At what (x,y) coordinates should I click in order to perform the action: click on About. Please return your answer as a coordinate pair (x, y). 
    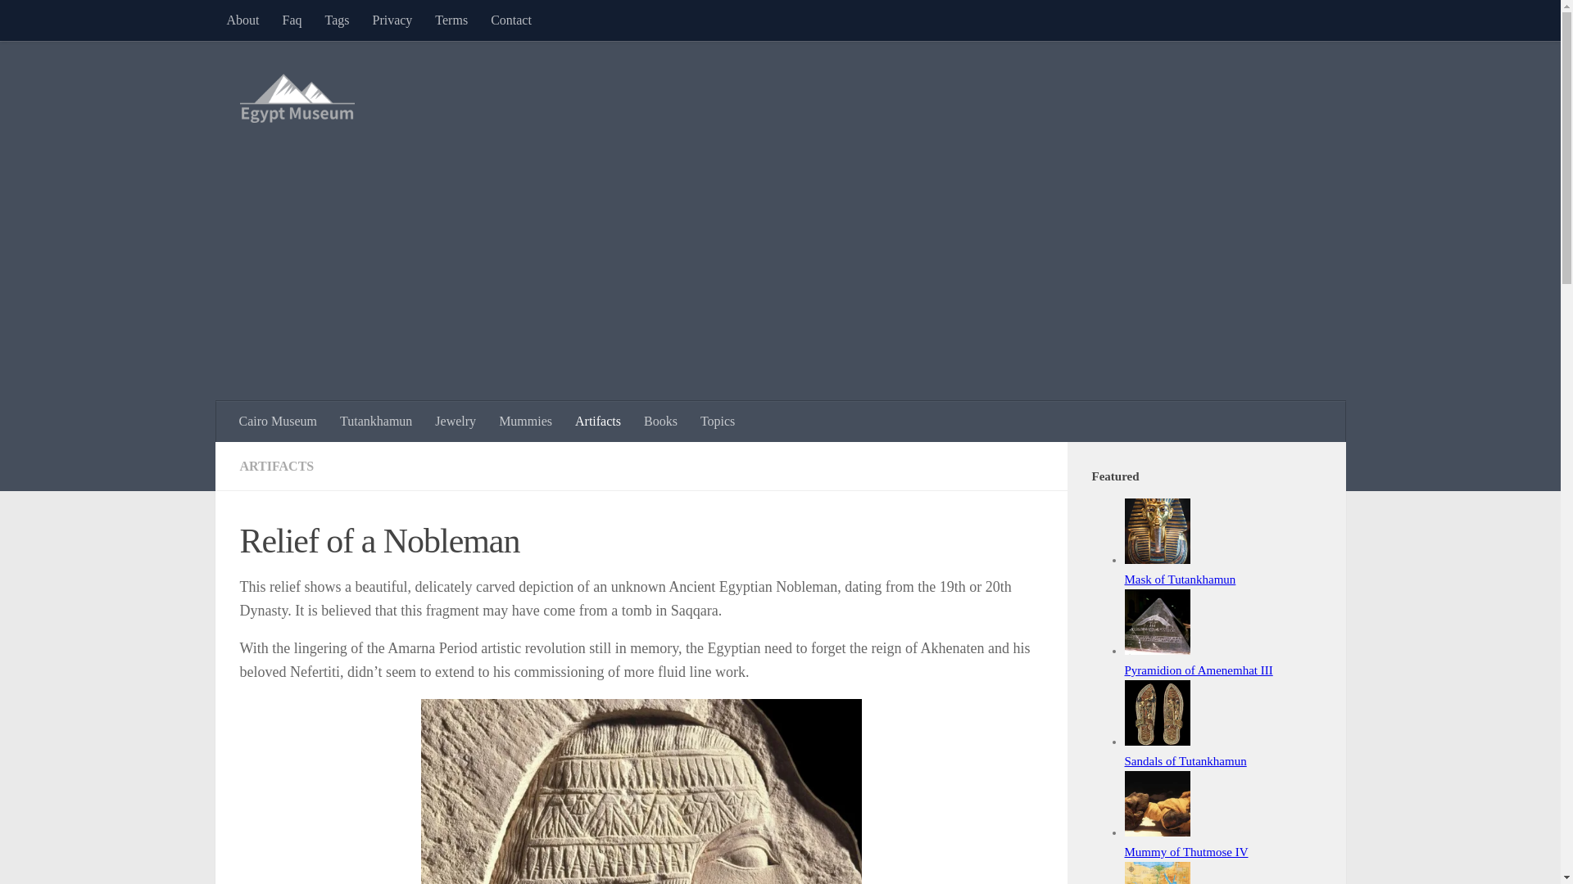
    Looking at the image, I should click on (243, 20).